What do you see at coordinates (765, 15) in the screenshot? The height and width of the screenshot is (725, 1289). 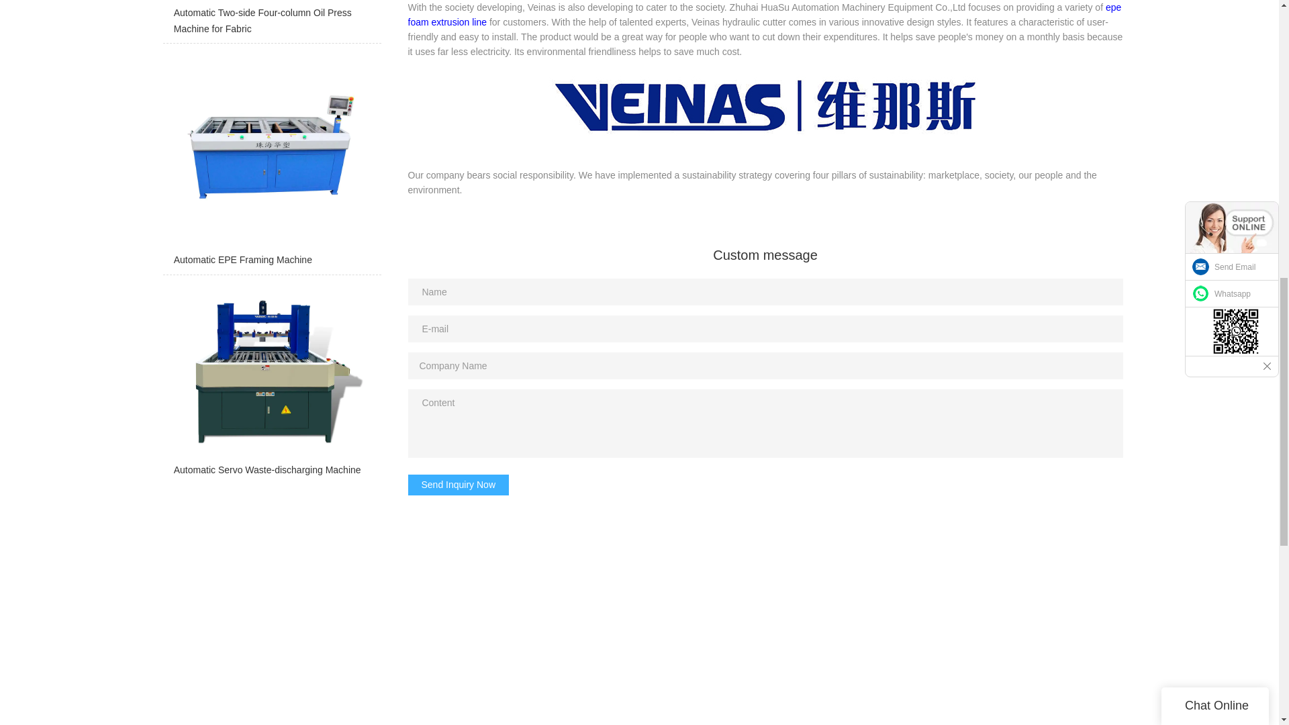 I see `epe foam extrusion line` at bounding box center [765, 15].